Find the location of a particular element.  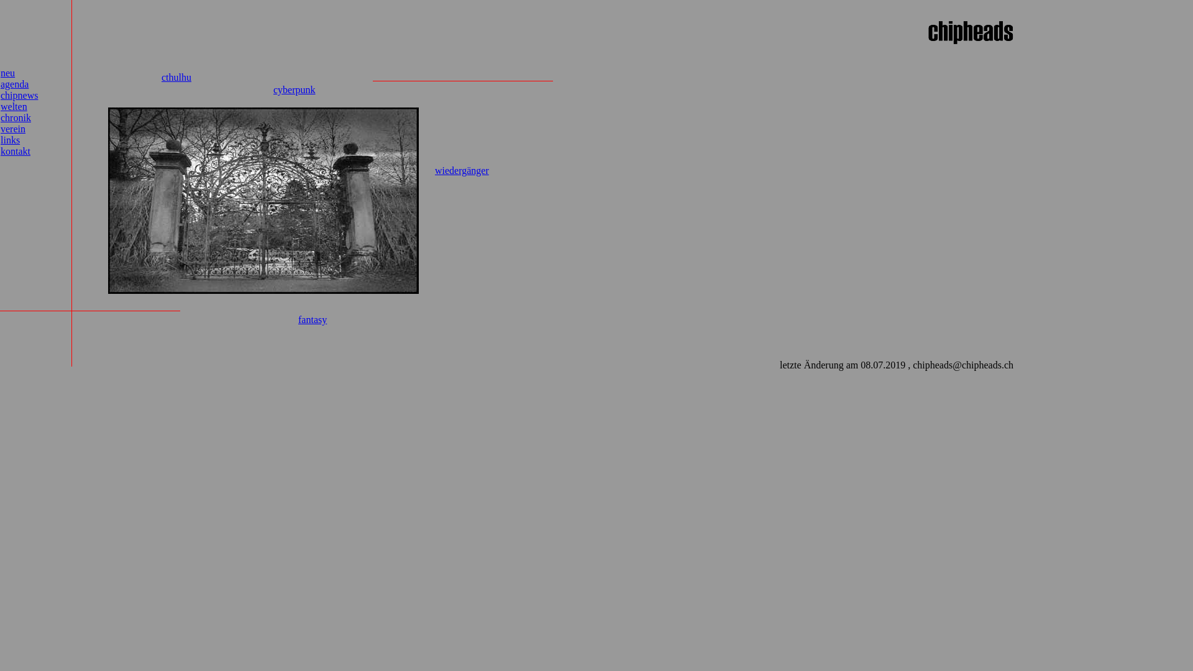

verein is located at coordinates (13, 129).